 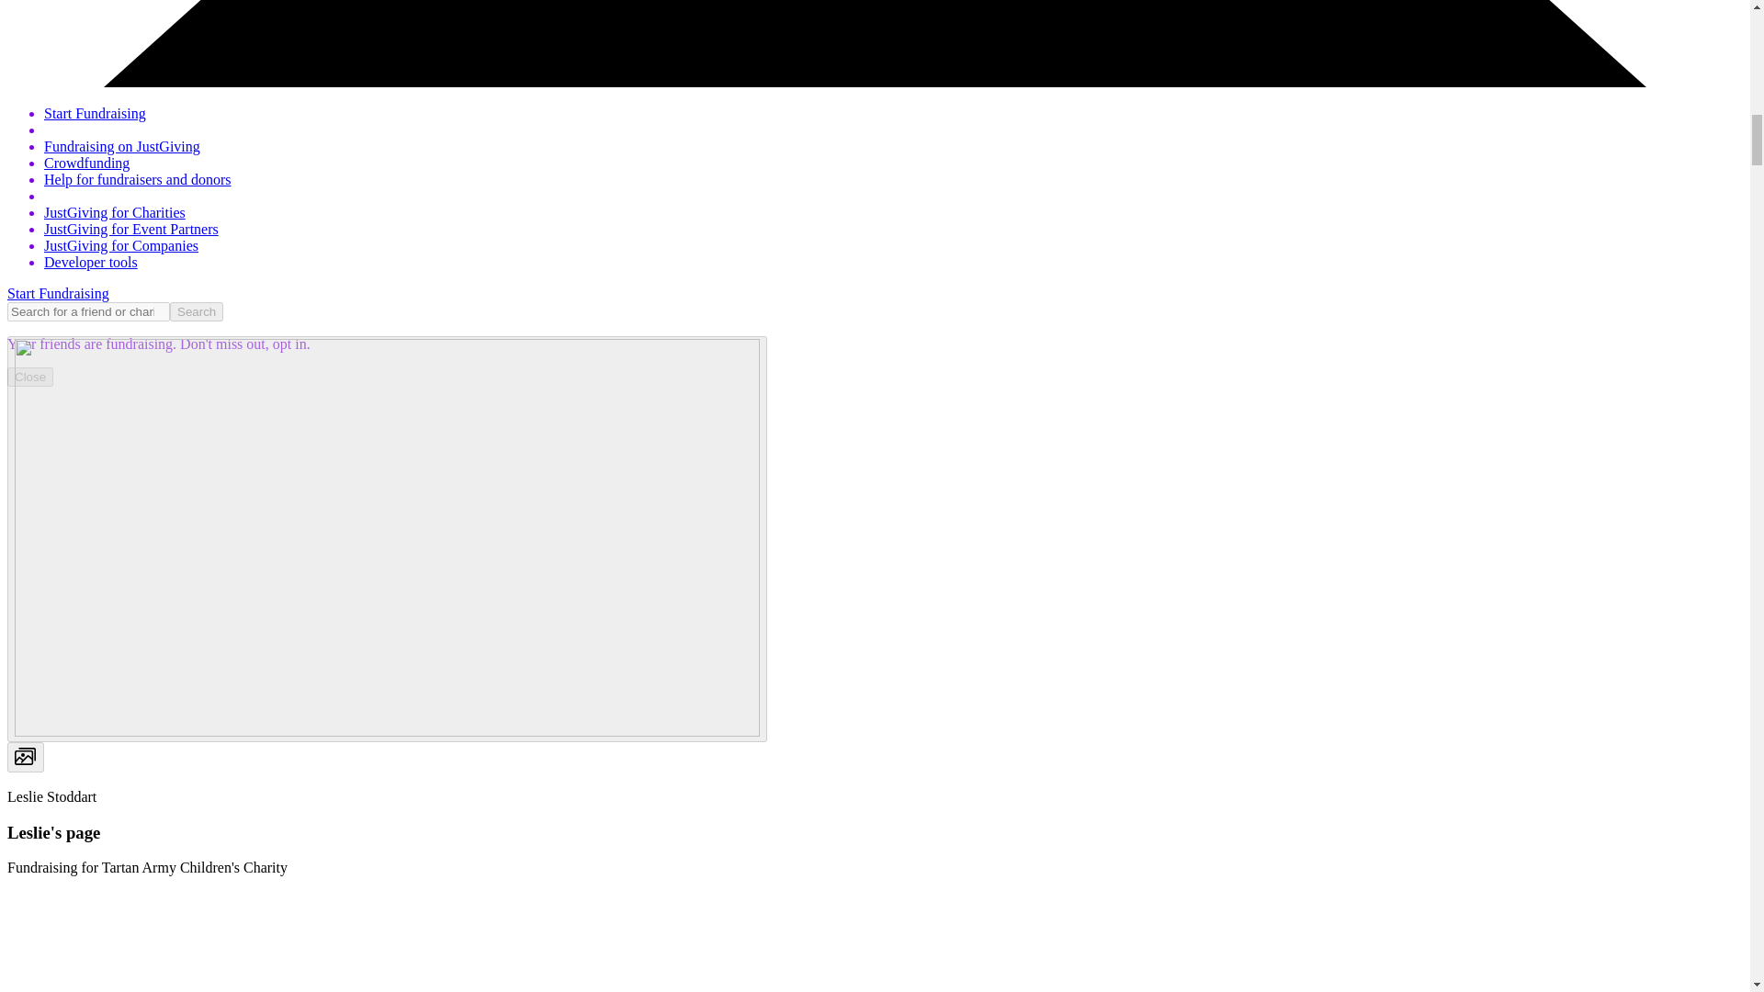 I want to click on JustGiving for Charities, so click(x=114, y=211).